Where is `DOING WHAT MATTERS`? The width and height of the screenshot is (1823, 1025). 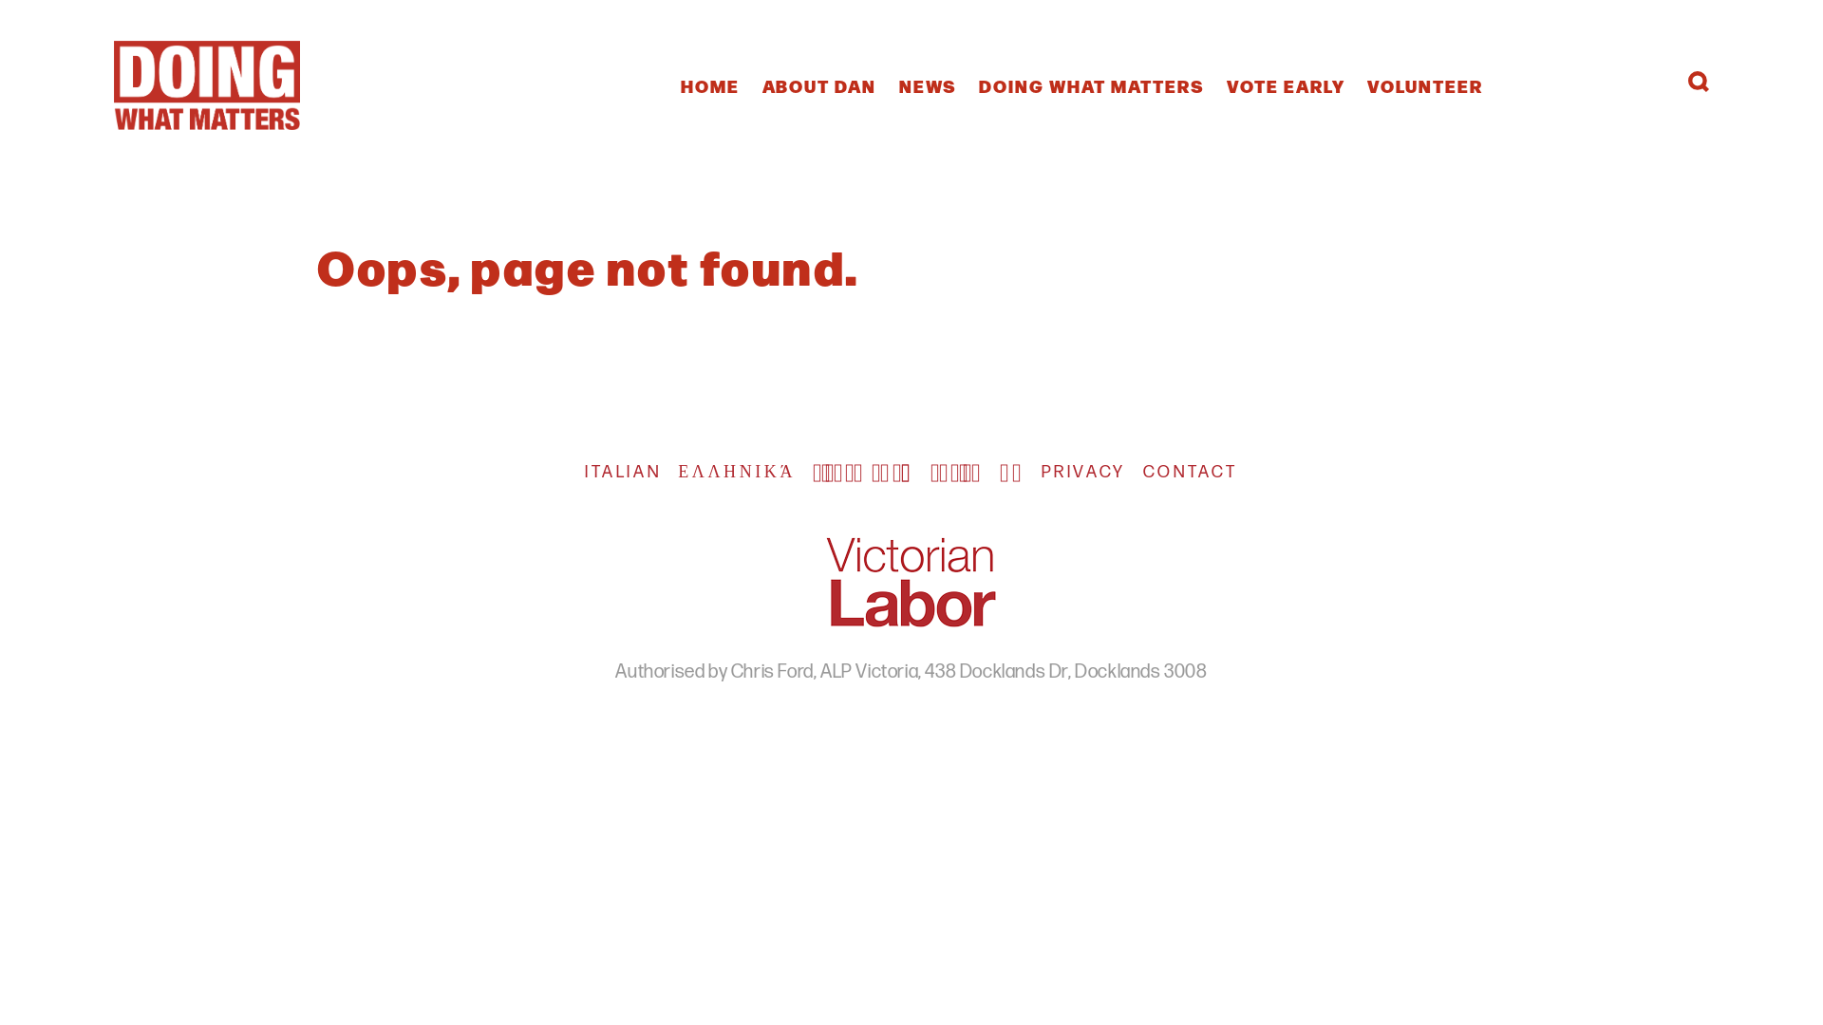 DOING WHAT MATTERS is located at coordinates (1092, 85).